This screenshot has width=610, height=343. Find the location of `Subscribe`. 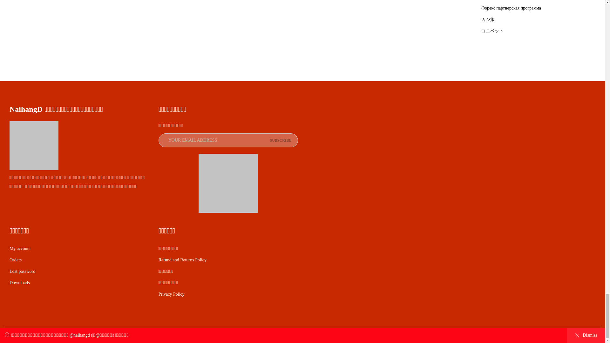

Subscribe is located at coordinates (280, 140).